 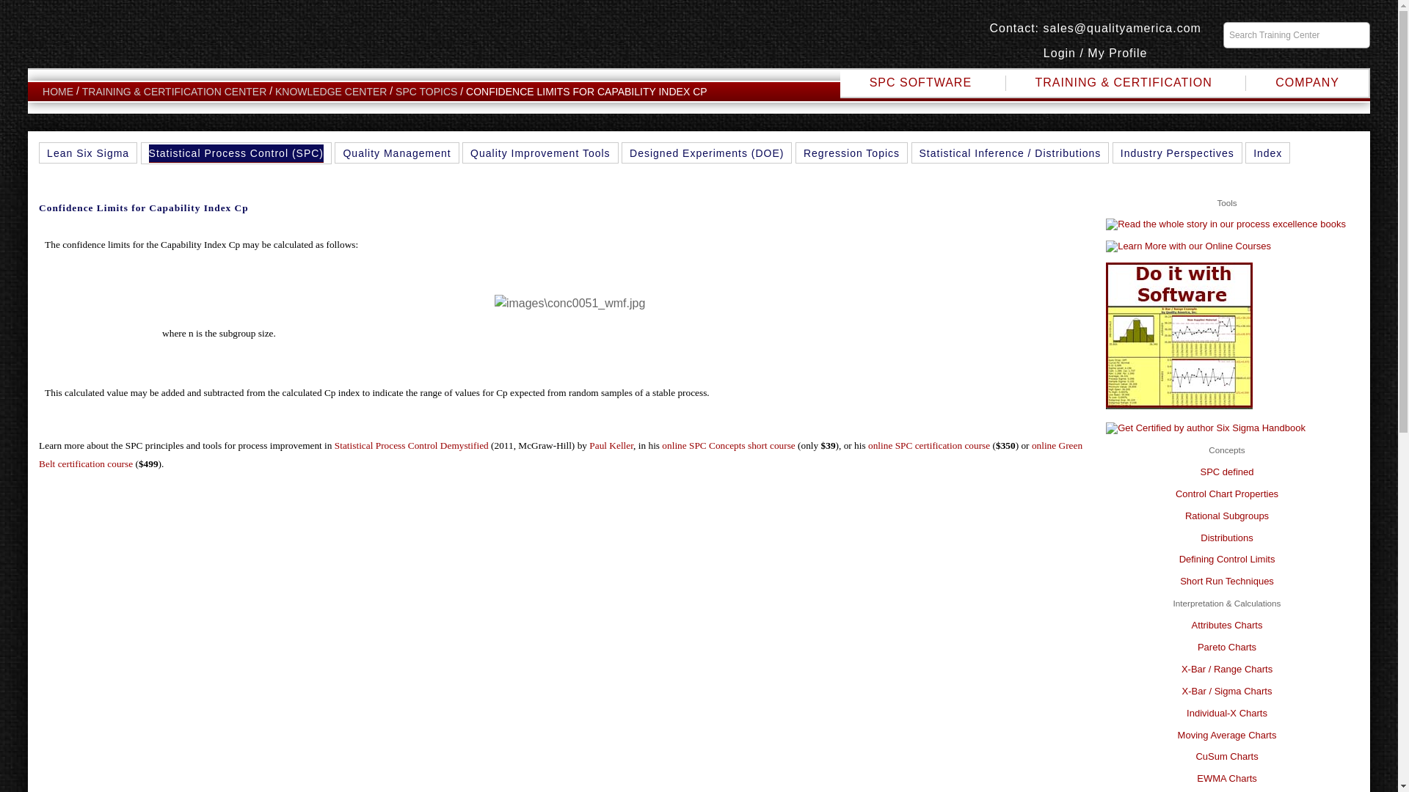 I want to click on Quality Management, so click(x=396, y=153).